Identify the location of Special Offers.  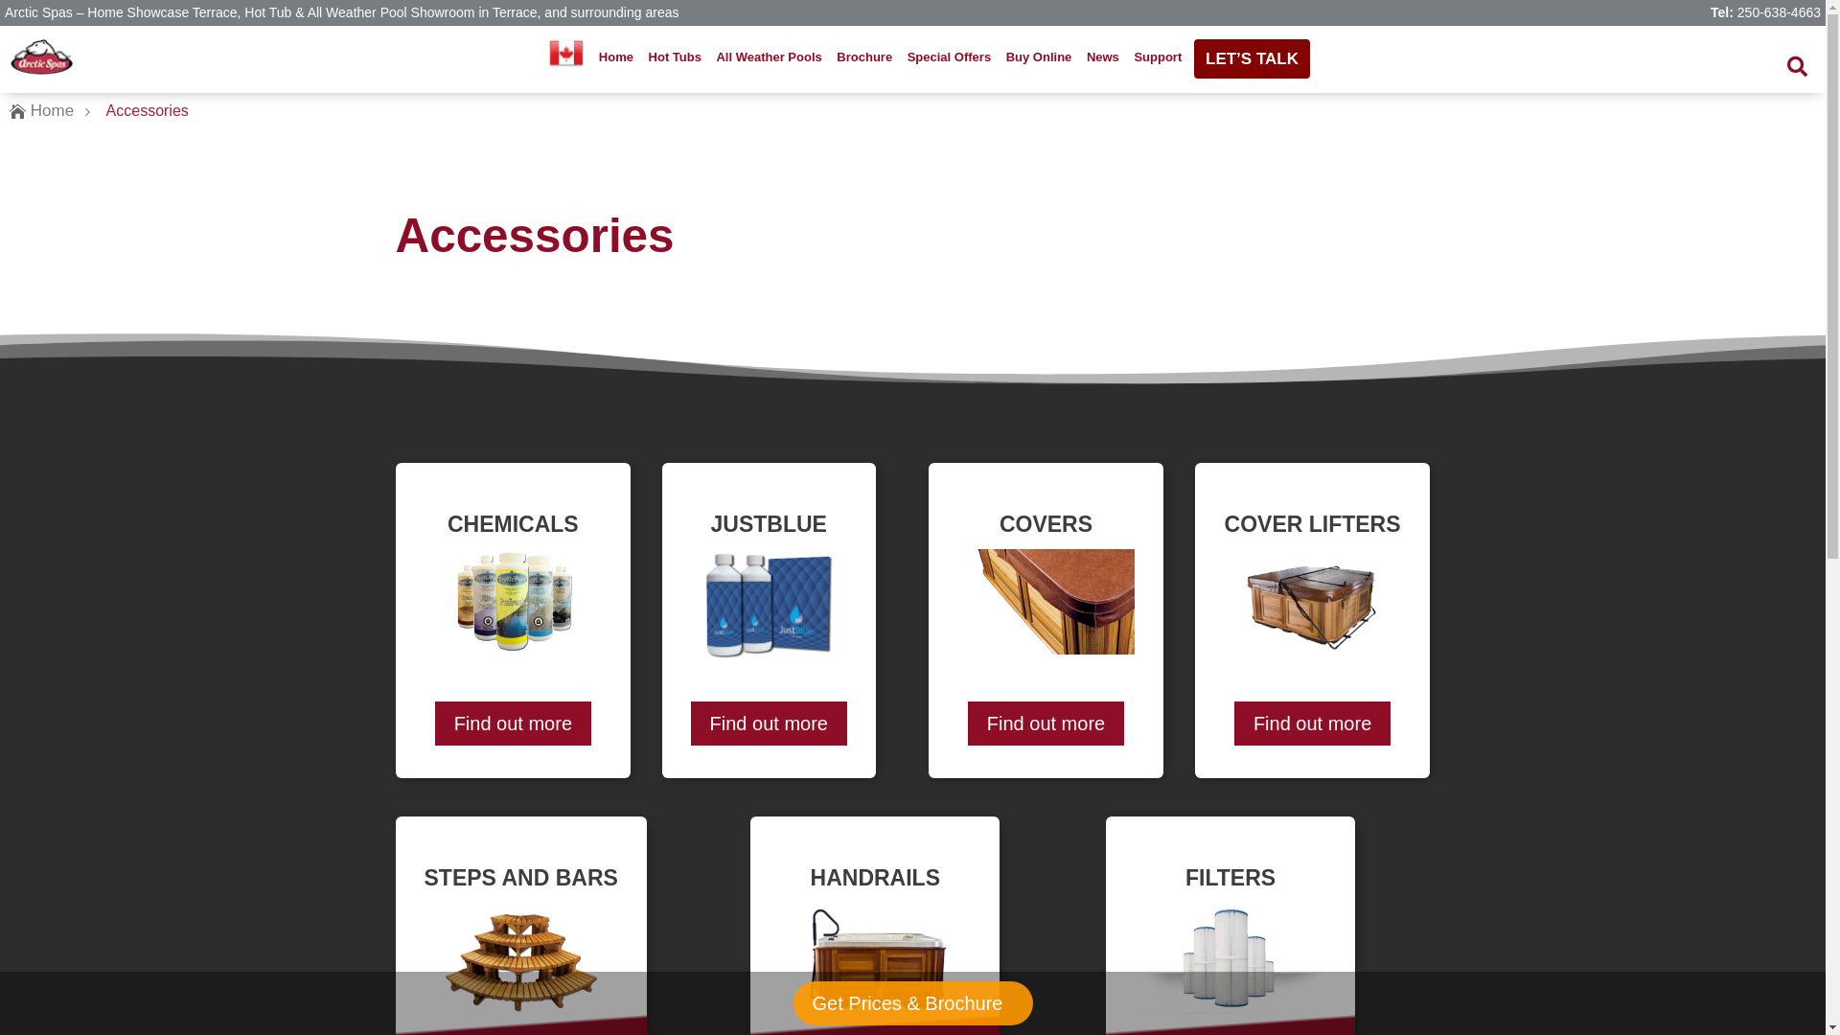
(950, 57).